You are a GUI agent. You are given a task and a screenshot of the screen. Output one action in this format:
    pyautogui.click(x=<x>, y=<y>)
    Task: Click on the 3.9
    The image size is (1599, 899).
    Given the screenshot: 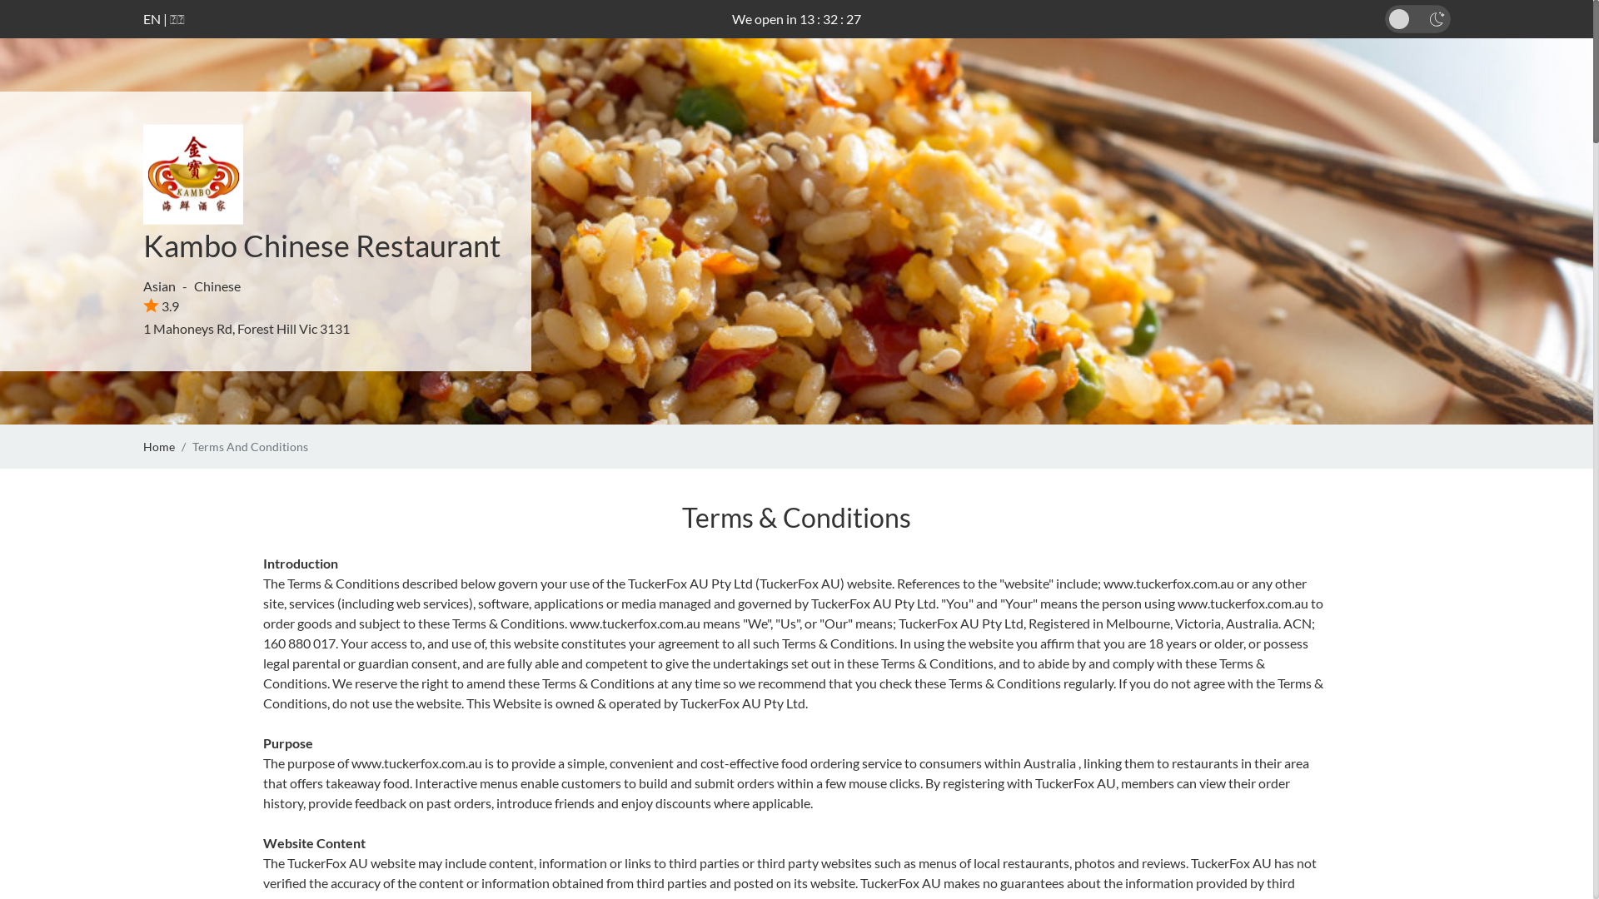 What is the action you would take?
    pyautogui.click(x=162, y=306)
    